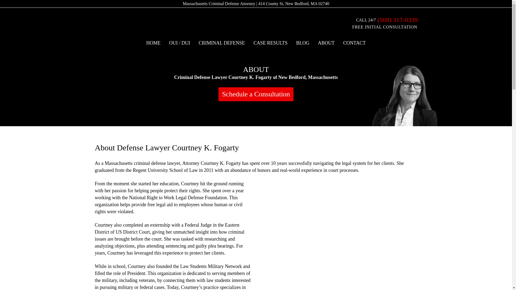  What do you see at coordinates (303, 43) in the screenshot?
I see `BLOG` at bounding box center [303, 43].